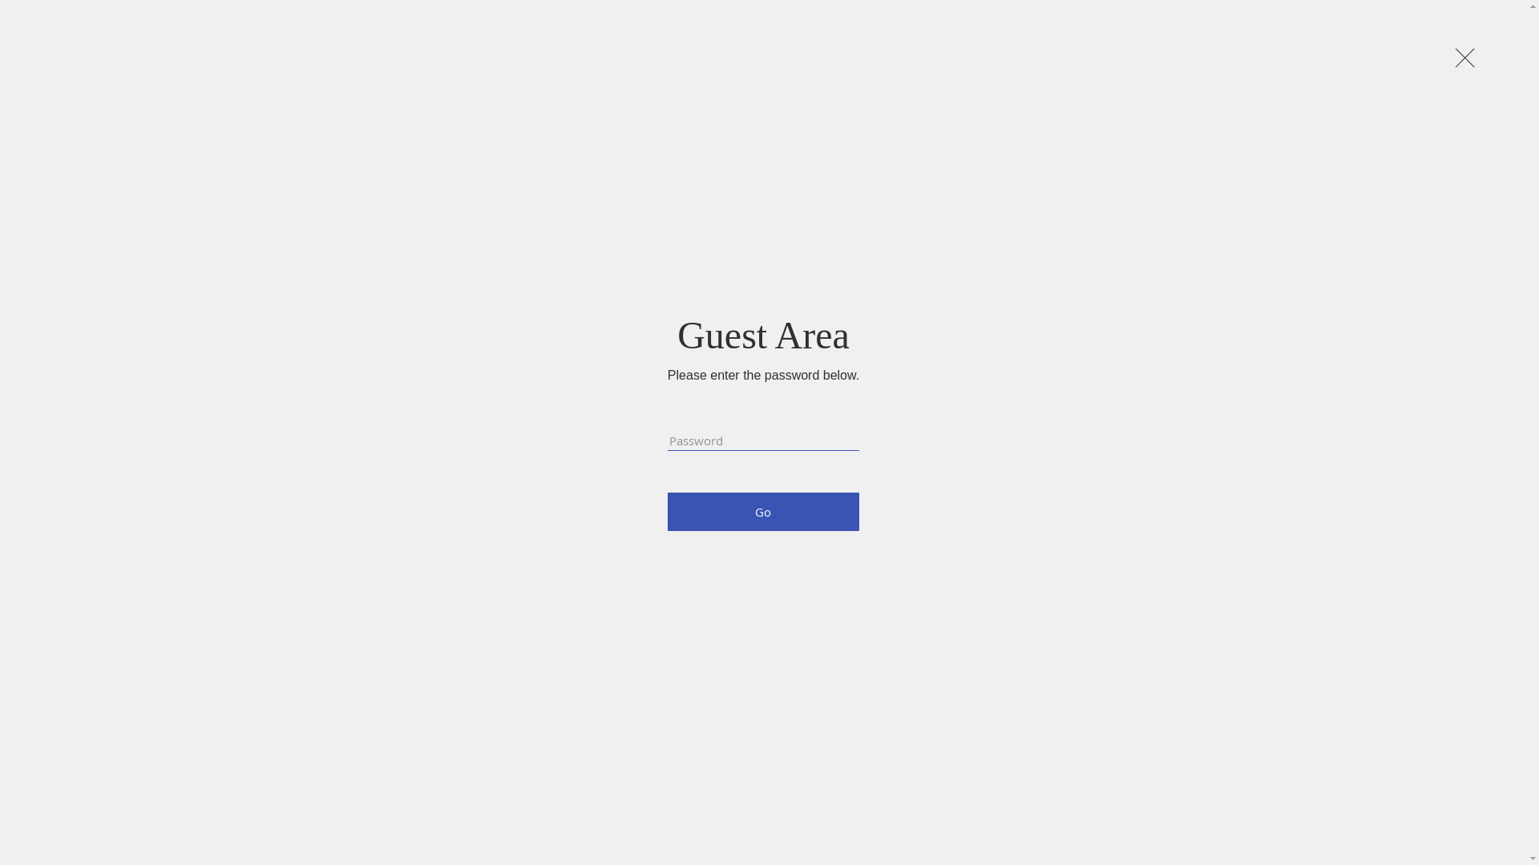 The width and height of the screenshot is (1539, 865). I want to click on Go, so click(763, 512).